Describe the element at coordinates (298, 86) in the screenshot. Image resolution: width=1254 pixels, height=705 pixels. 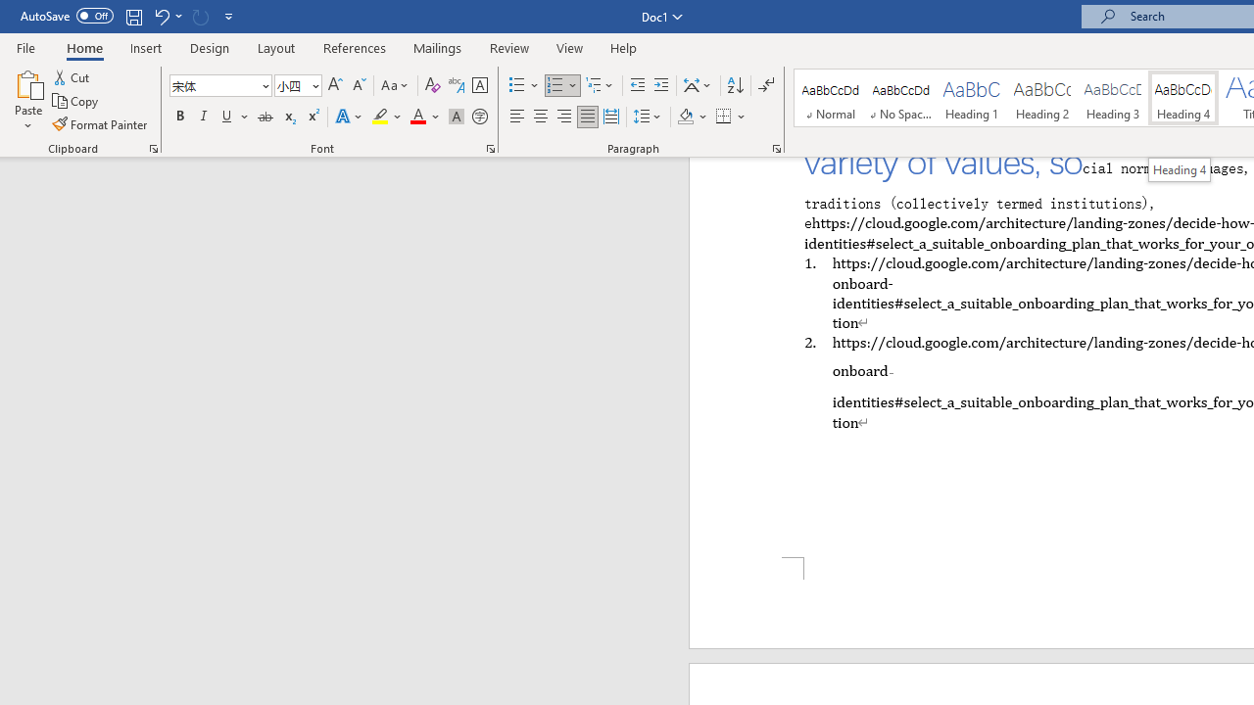
I see `Font Size` at that location.